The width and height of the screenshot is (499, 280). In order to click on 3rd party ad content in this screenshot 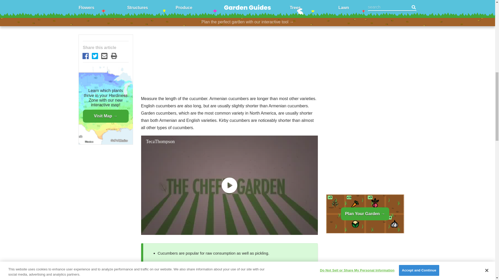, I will do `click(229, 7)`.